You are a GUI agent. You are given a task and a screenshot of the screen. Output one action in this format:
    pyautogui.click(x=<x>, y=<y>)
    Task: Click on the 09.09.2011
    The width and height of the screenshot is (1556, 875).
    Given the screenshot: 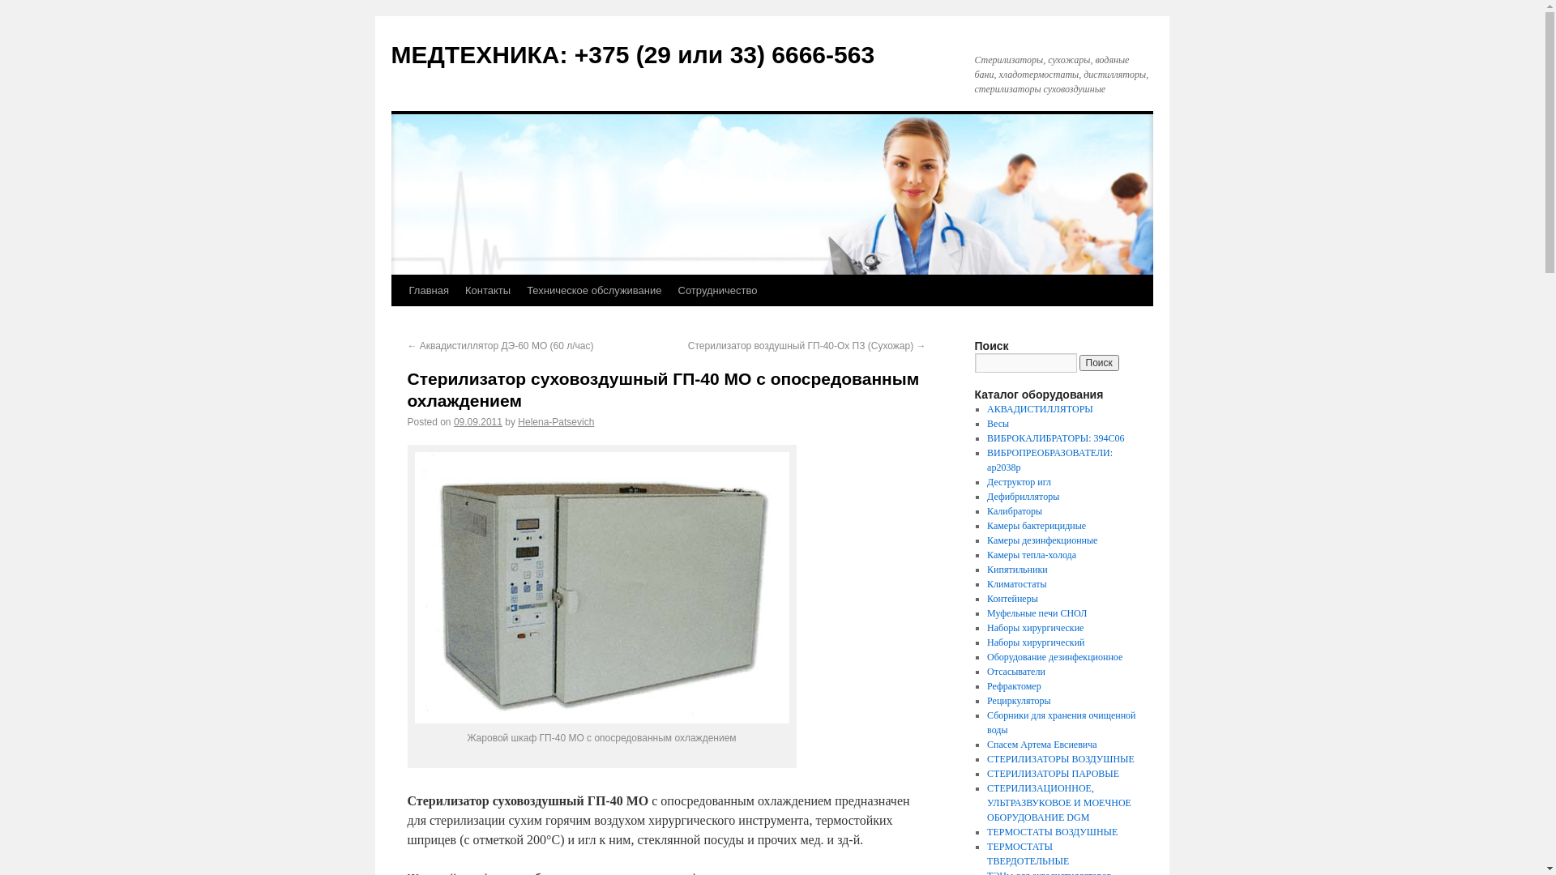 What is the action you would take?
    pyautogui.click(x=478, y=422)
    